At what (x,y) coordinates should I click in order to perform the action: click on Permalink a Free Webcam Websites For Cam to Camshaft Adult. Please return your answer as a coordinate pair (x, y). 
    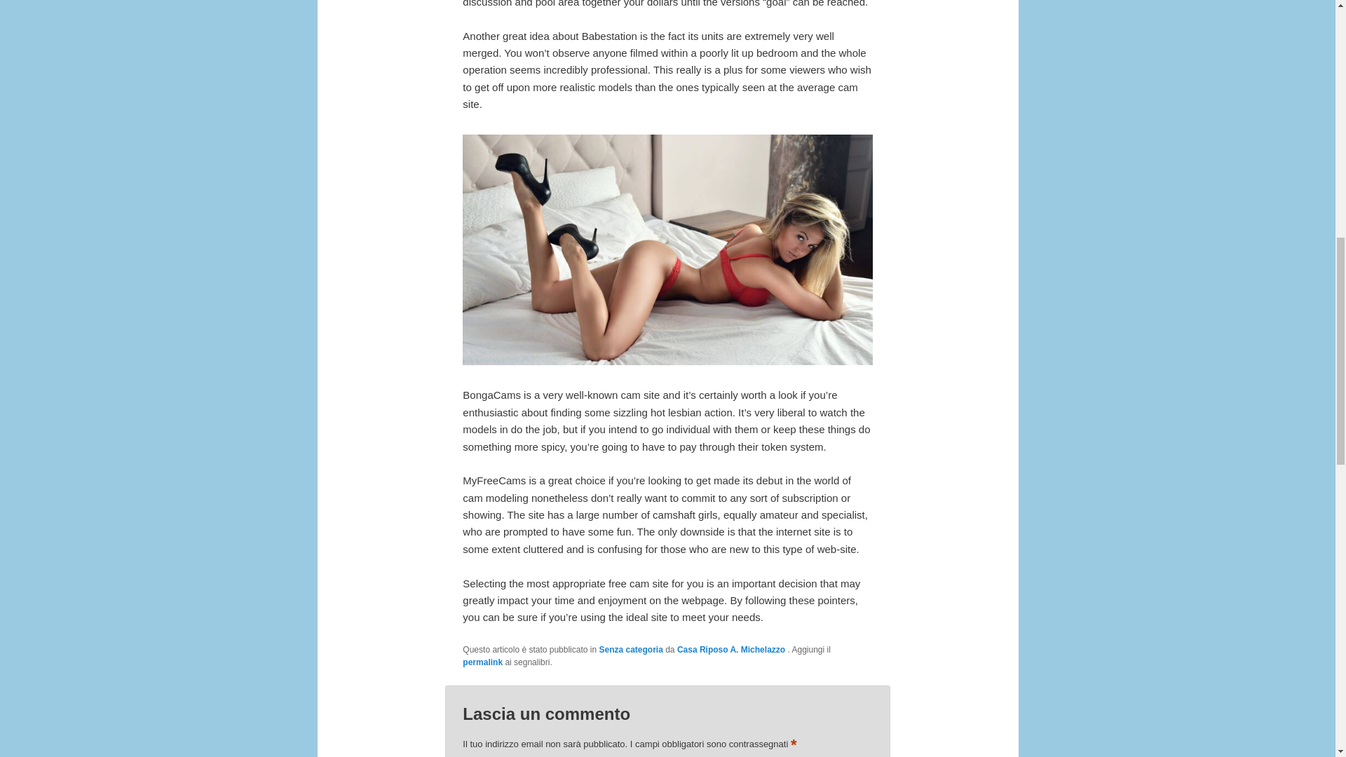
    Looking at the image, I should click on (482, 662).